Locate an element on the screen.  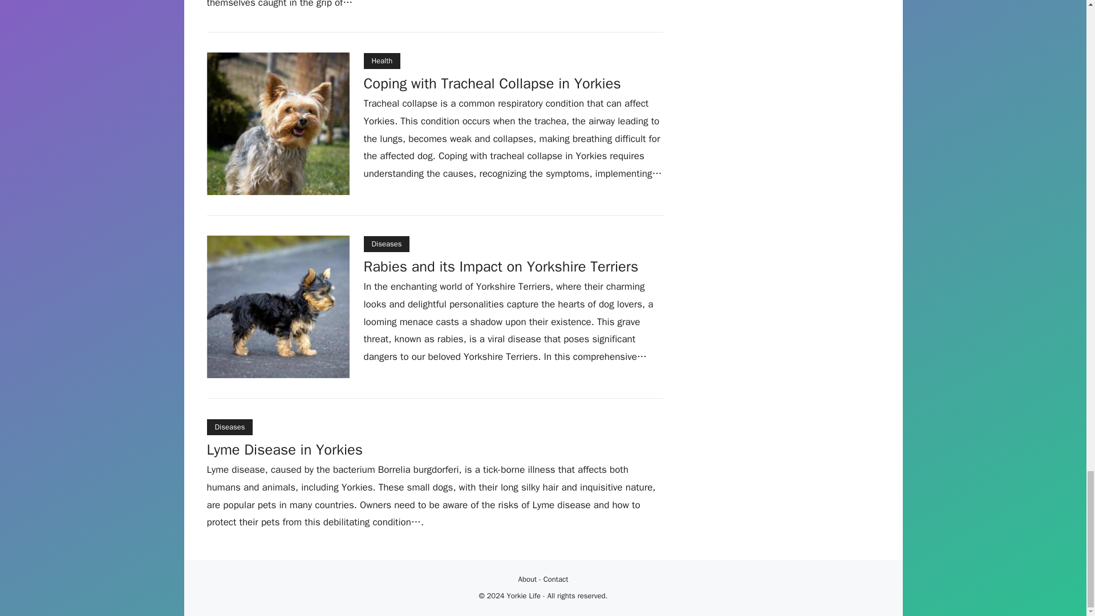
Rabies and its Impact on Yorkshire Terriers is located at coordinates (501, 268).